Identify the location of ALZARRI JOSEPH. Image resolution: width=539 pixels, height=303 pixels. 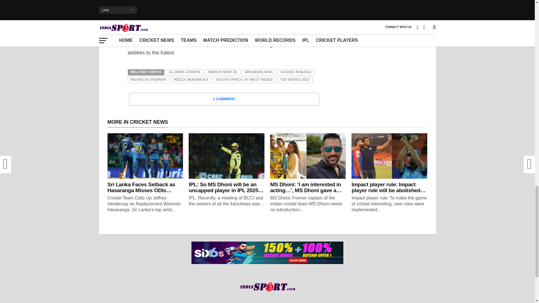
(184, 72).